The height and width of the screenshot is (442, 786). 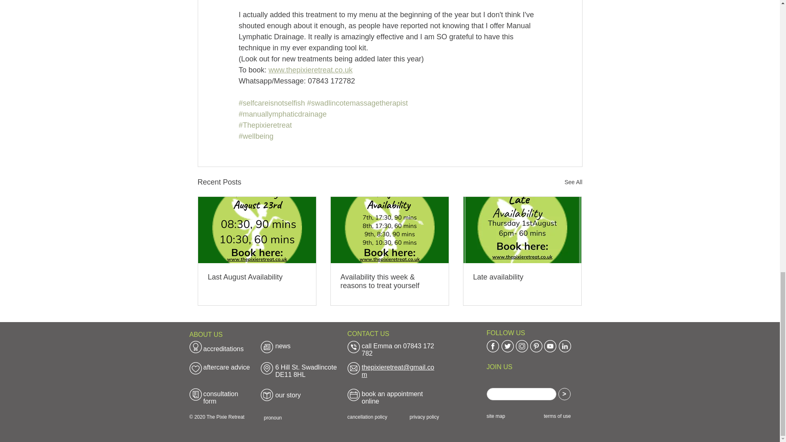 I want to click on Late availability, so click(x=522, y=277).